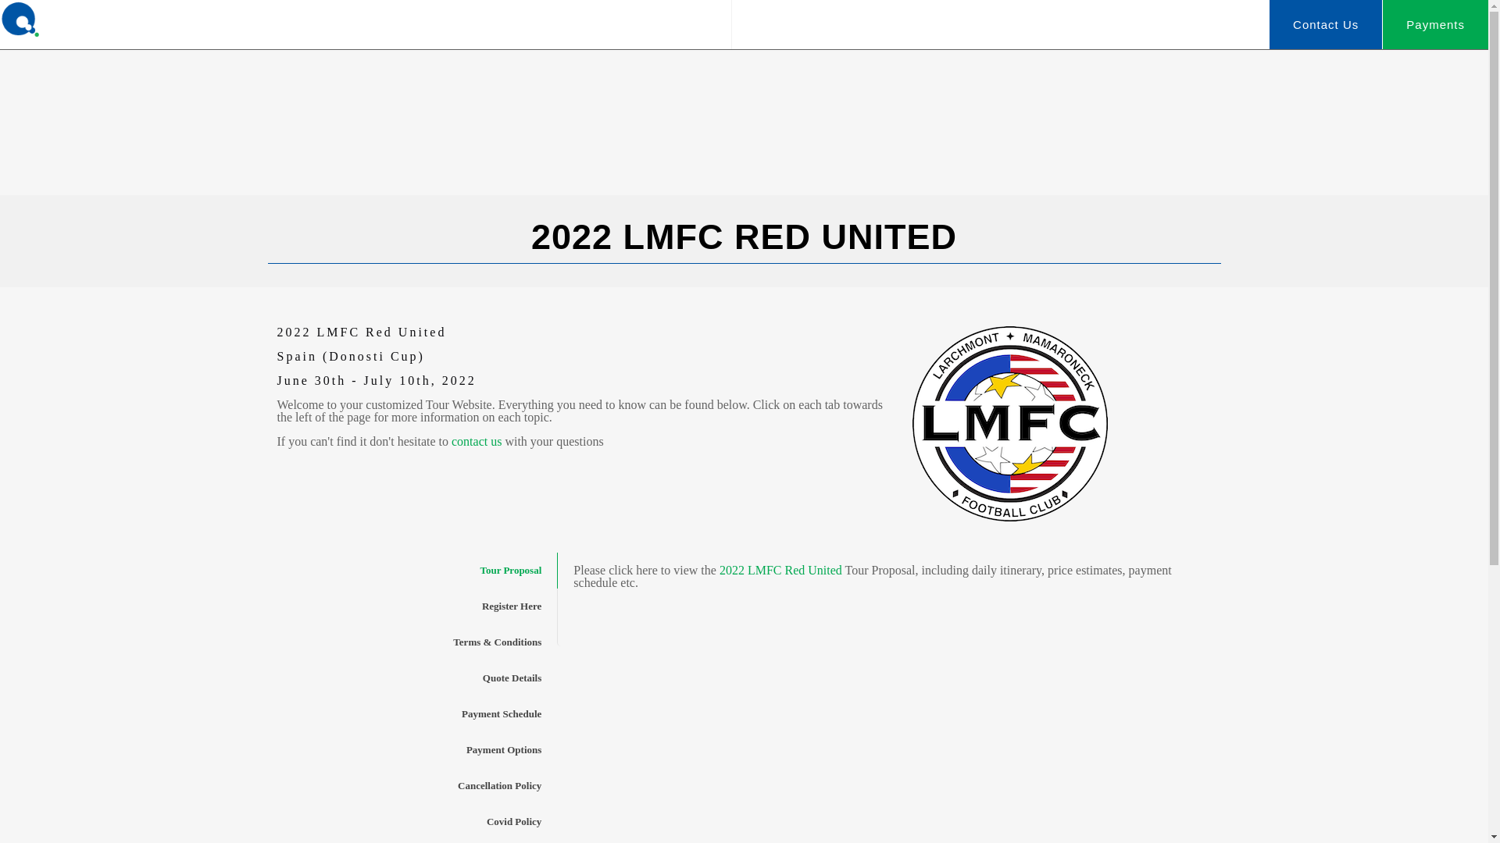 The width and height of the screenshot is (1500, 843). Describe the element at coordinates (416, 678) in the screenshot. I see `Quote Details` at that location.